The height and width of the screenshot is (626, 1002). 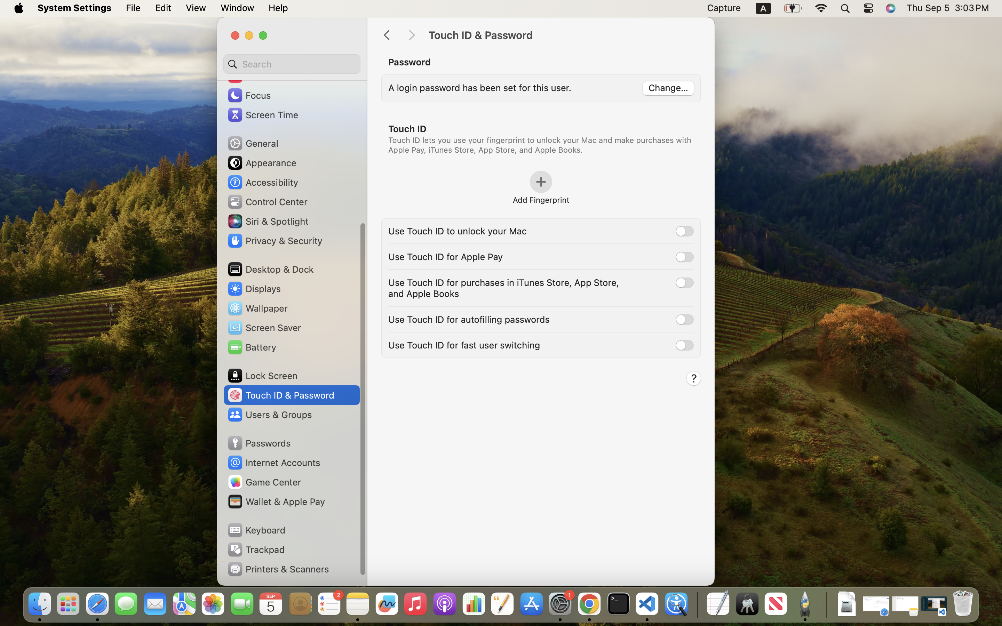 I want to click on Control Center, so click(x=267, y=202).